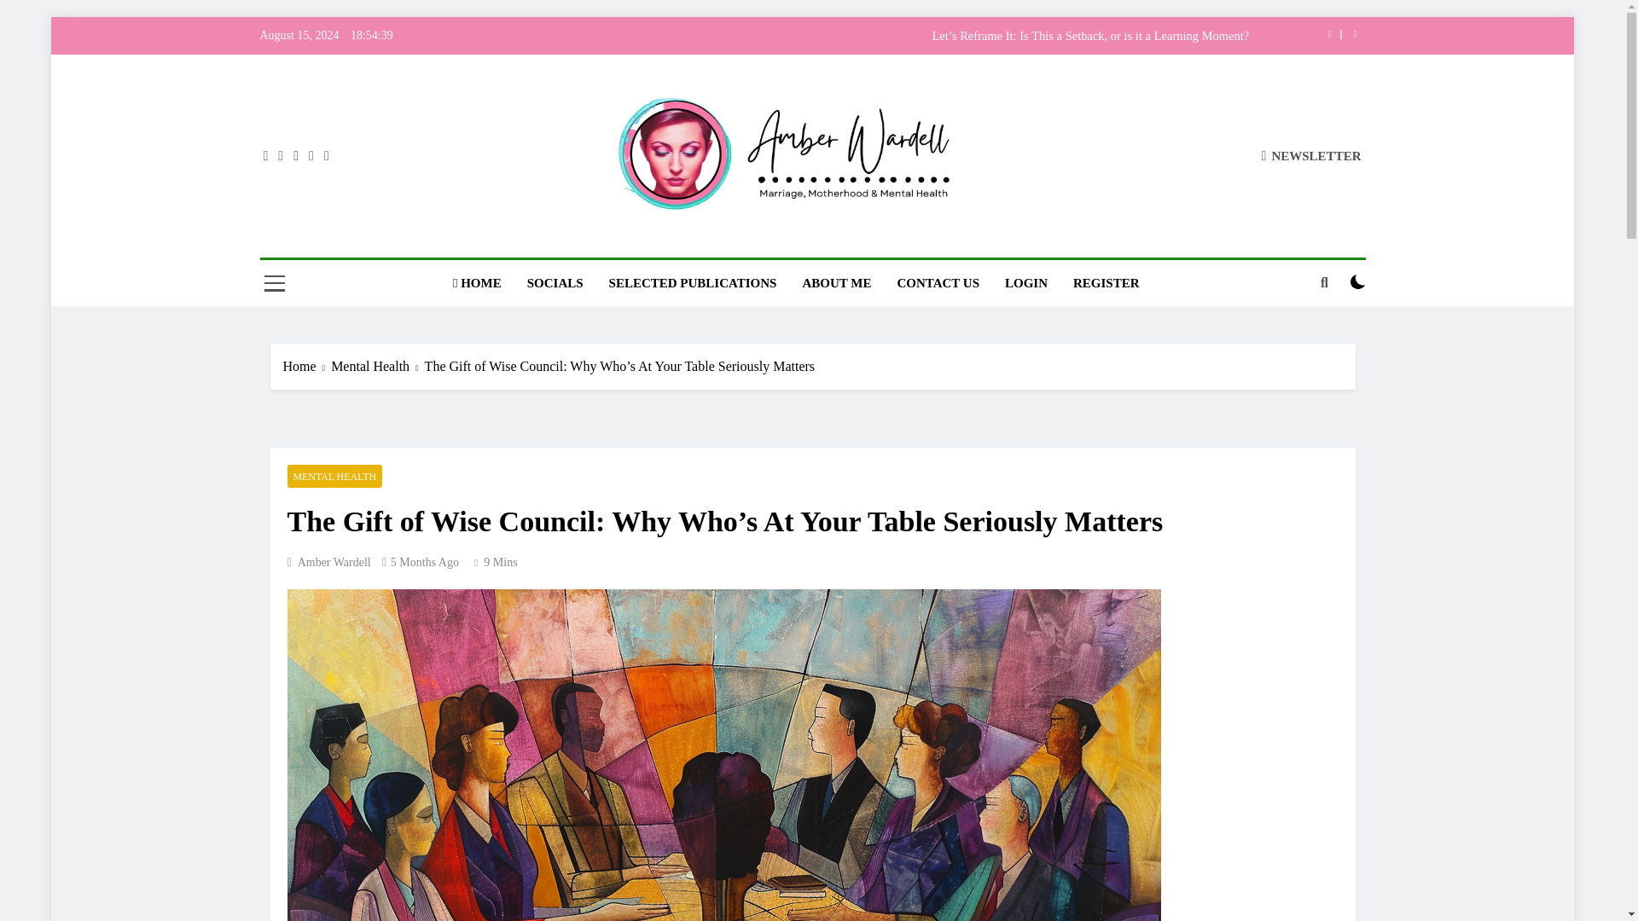 The image size is (1638, 921). What do you see at coordinates (693, 282) in the screenshot?
I see `SELECTED PUBLICATIONS` at bounding box center [693, 282].